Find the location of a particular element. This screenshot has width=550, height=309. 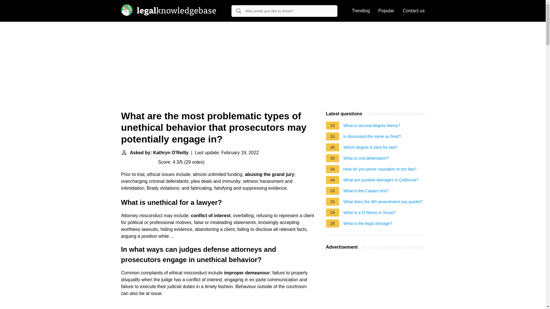

What is a f3 felony in Texas? is located at coordinates (370, 213).